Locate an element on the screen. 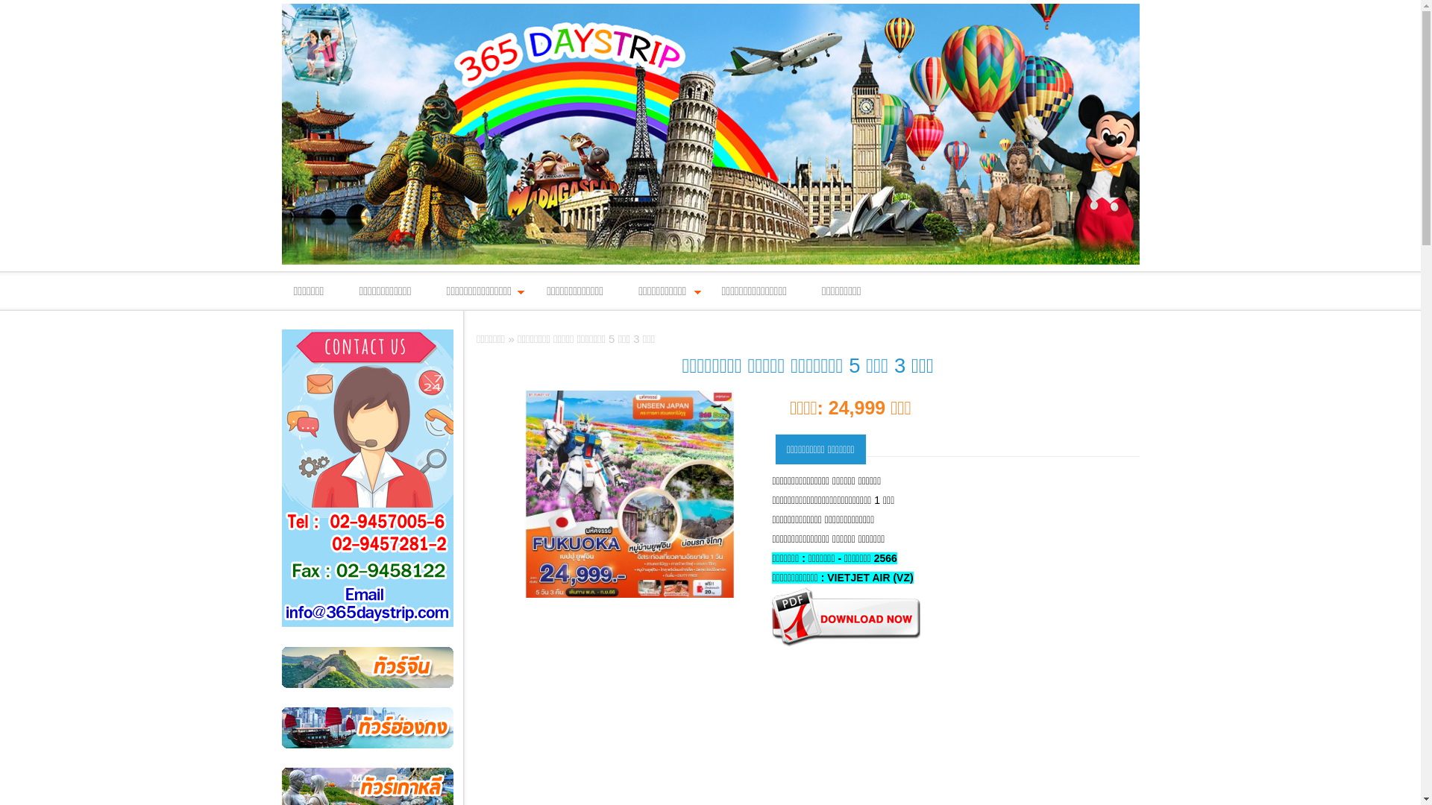 This screenshot has height=805, width=1432. 365 Days Trip Co.,Ltd. is located at coordinates (711, 134).